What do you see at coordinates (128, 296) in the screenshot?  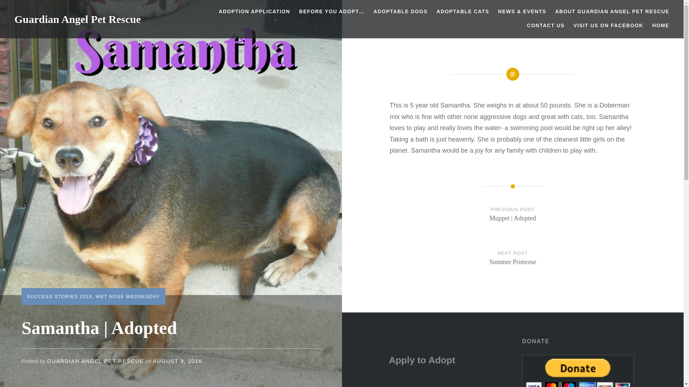 I see `WET NOSE WEDNESDAY` at bounding box center [128, 296].